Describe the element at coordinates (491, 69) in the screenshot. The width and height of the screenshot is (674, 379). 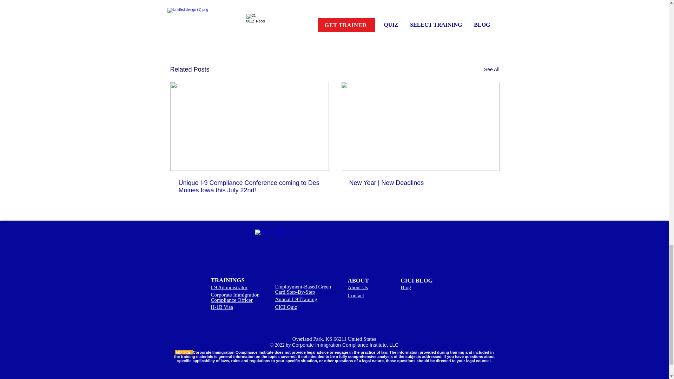
I see `See All` at that location.